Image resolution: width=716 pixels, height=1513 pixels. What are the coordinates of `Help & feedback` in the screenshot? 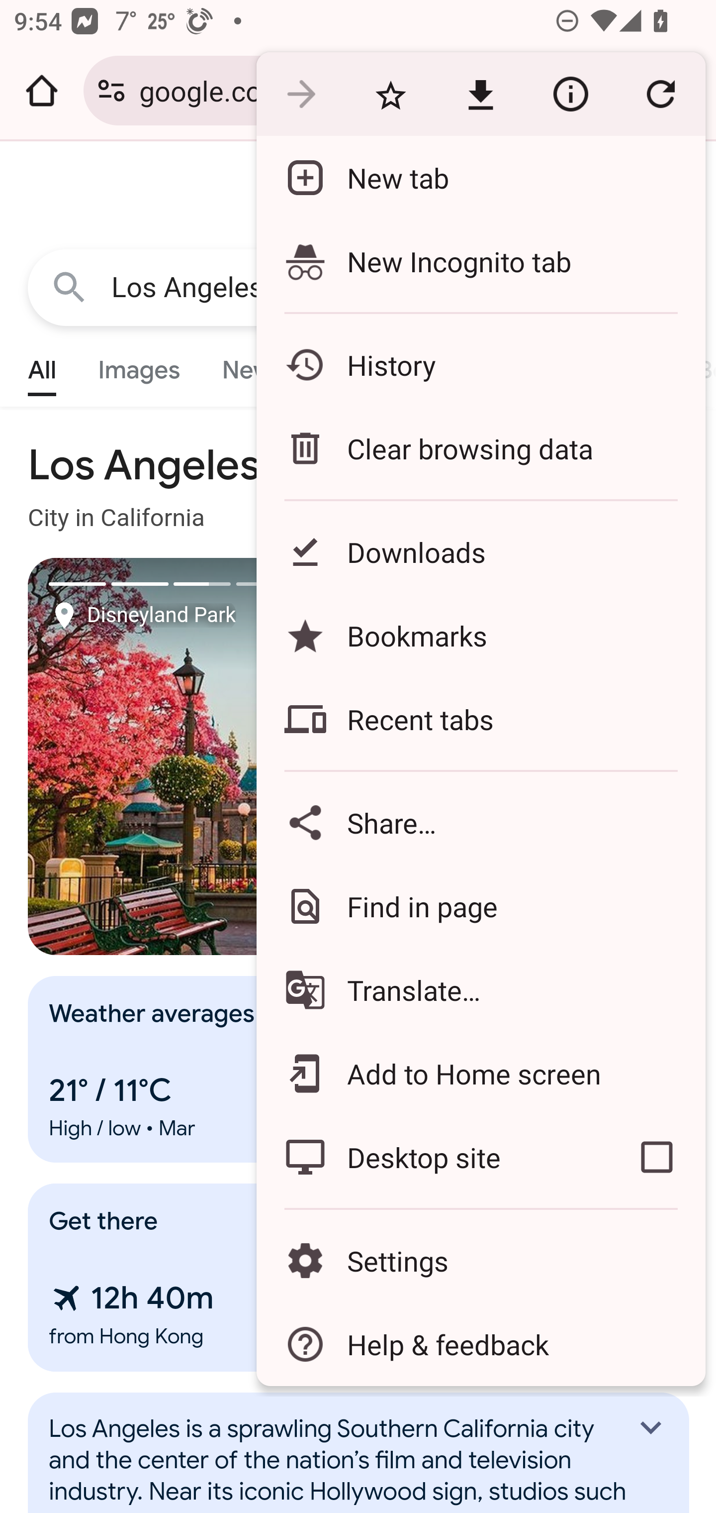 It's located at (480, 1344).